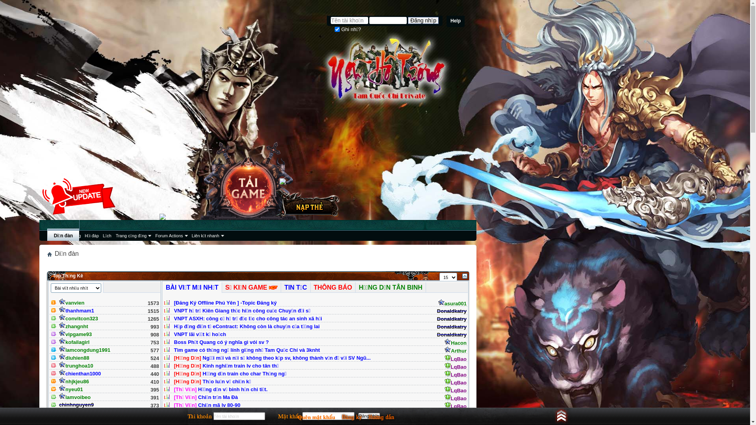 This screenshot has width=756, height=425. I want to click on vanvien, so click(72, 303).